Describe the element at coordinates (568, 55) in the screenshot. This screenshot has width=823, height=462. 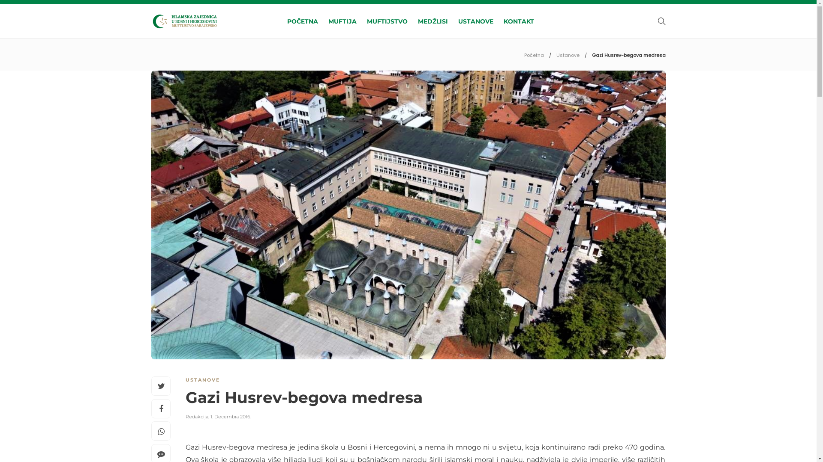
I see `Ustanove` at that location.